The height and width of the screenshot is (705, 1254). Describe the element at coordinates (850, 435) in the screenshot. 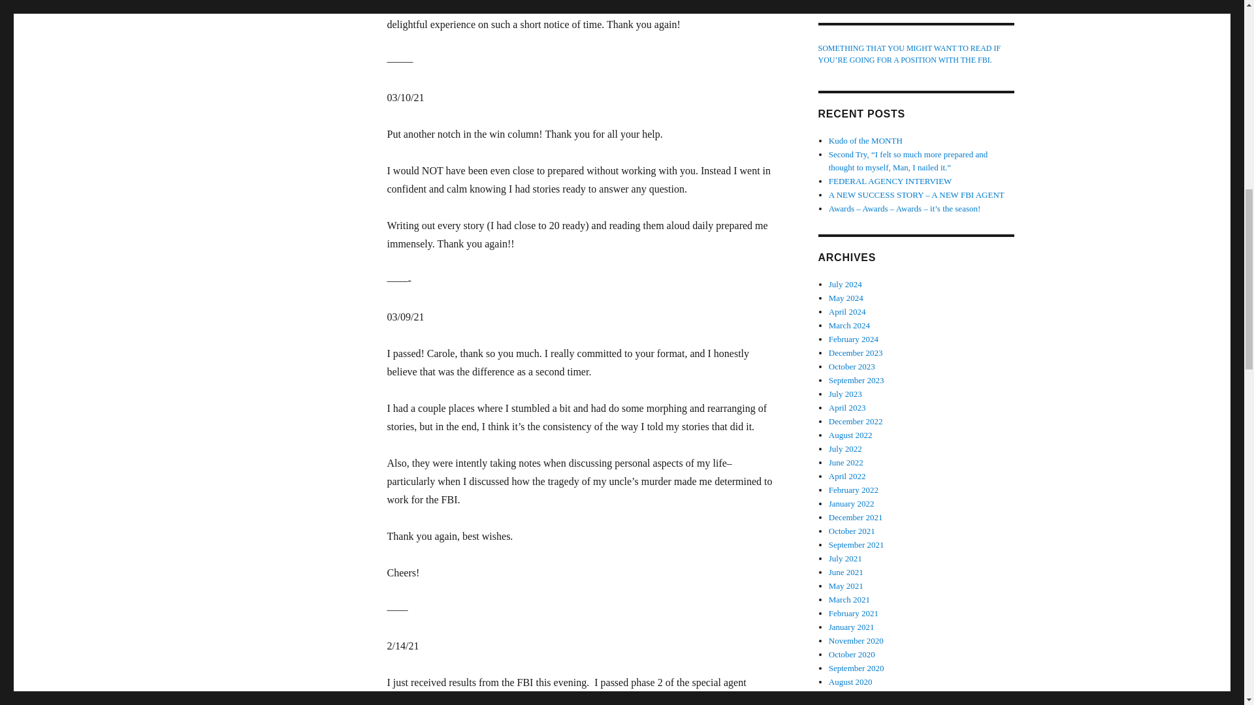

I see `August 2022` at that location.